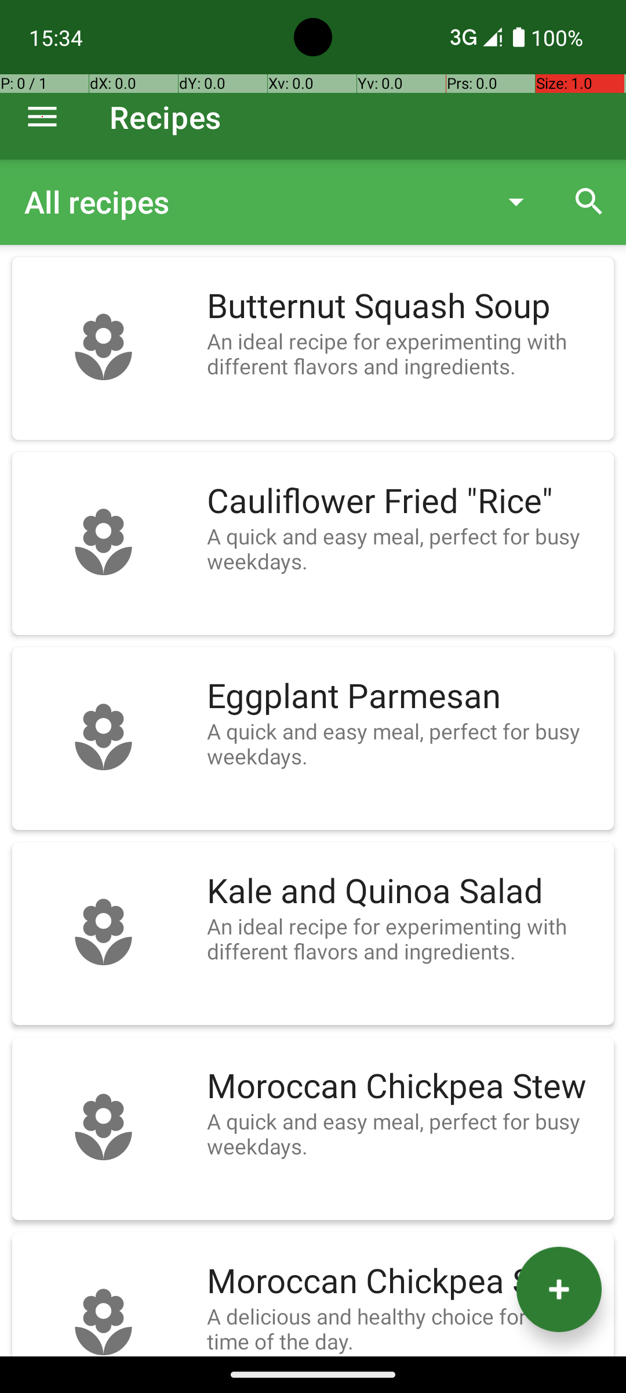  I want to click on Eggplant Parmesan, so click(405, 696).